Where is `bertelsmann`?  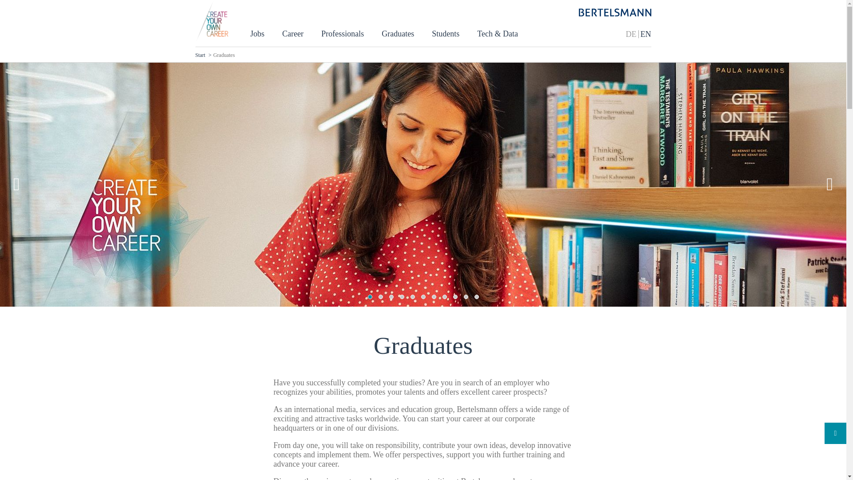
bertelsmann is located at coordinates (614, 13).